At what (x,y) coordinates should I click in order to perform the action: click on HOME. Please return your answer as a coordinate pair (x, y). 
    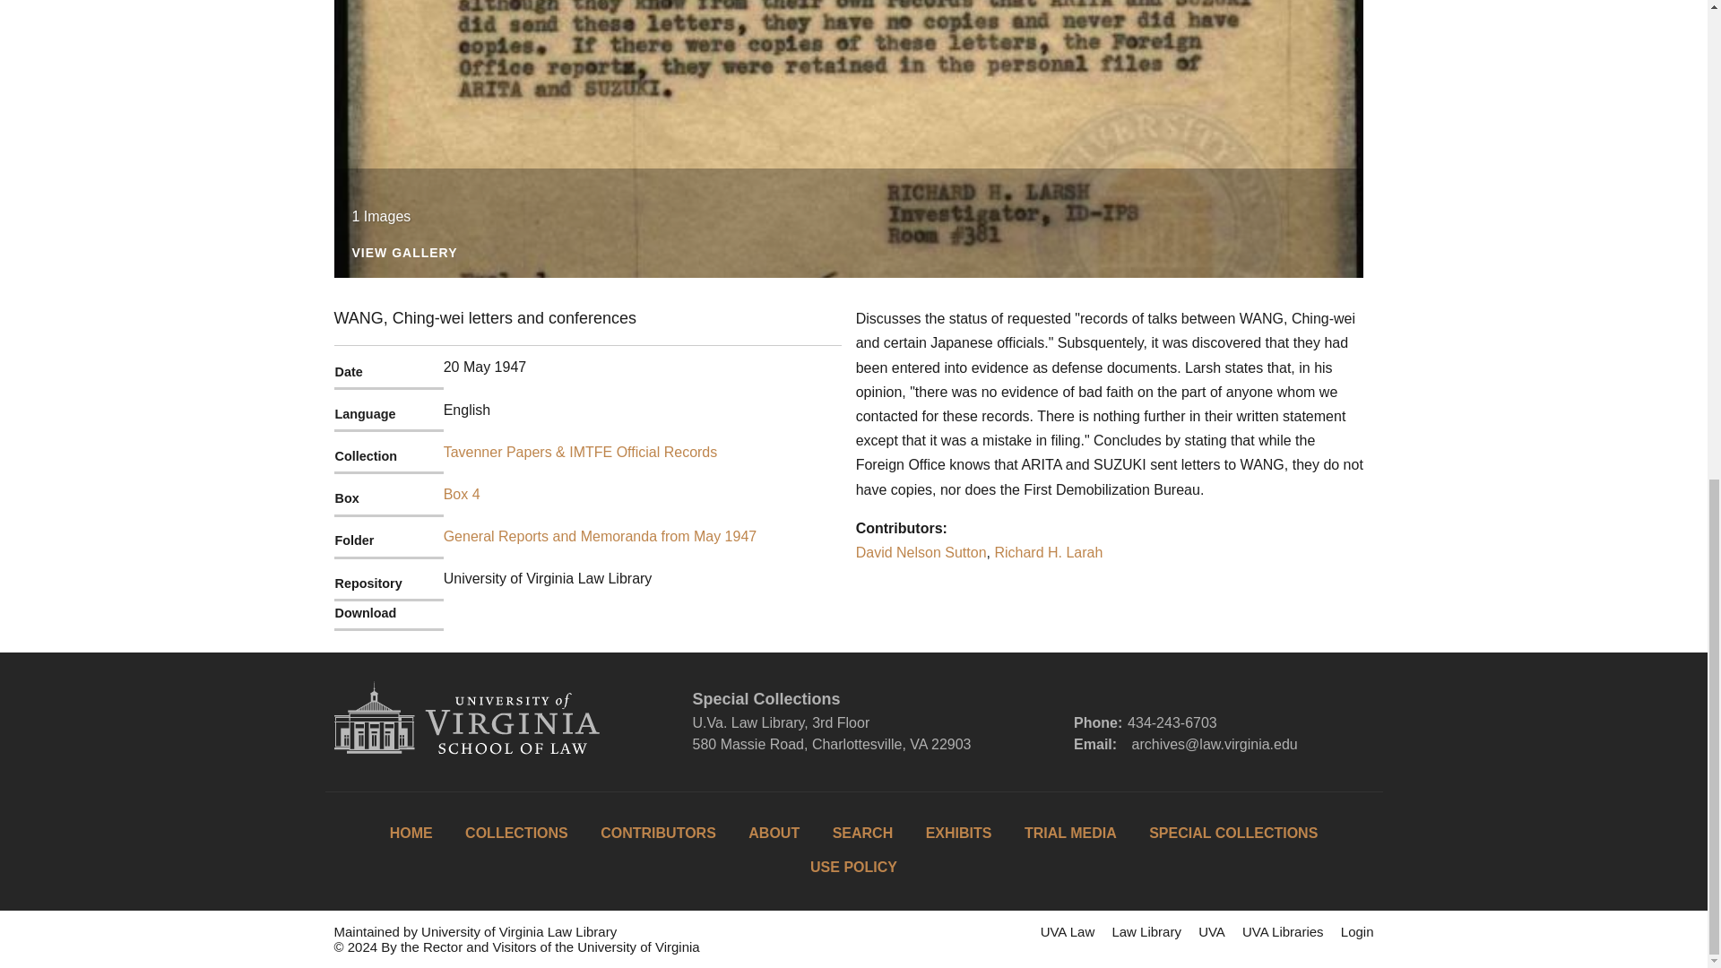
    Looking at the image, I should click on (411, 834).